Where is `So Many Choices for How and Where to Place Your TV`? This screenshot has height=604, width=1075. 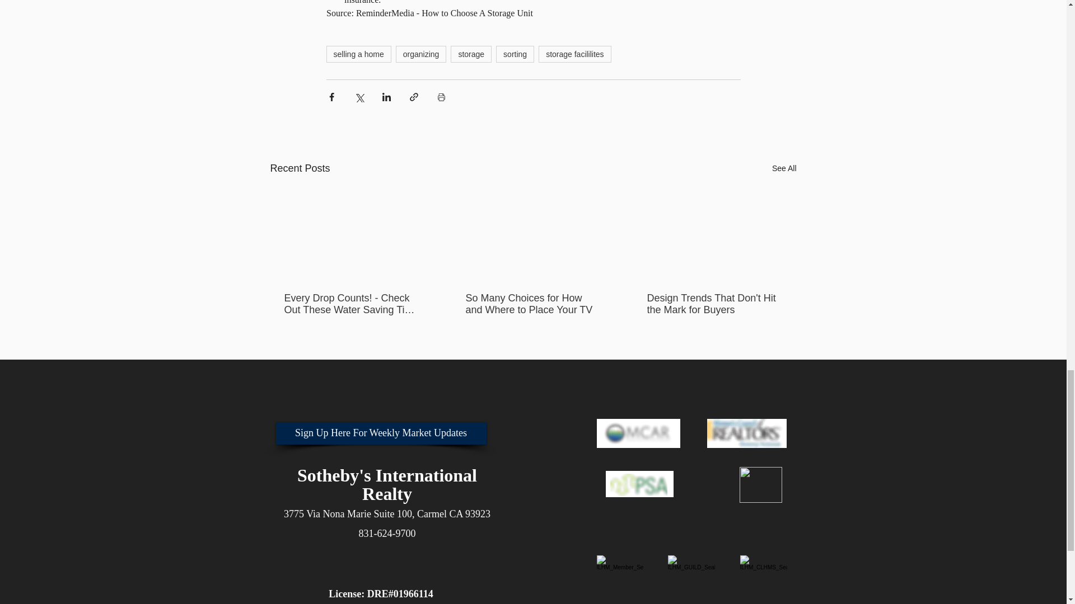 So Many Choices for How and Where to Place Your TV is located at coordinates (532, 304).